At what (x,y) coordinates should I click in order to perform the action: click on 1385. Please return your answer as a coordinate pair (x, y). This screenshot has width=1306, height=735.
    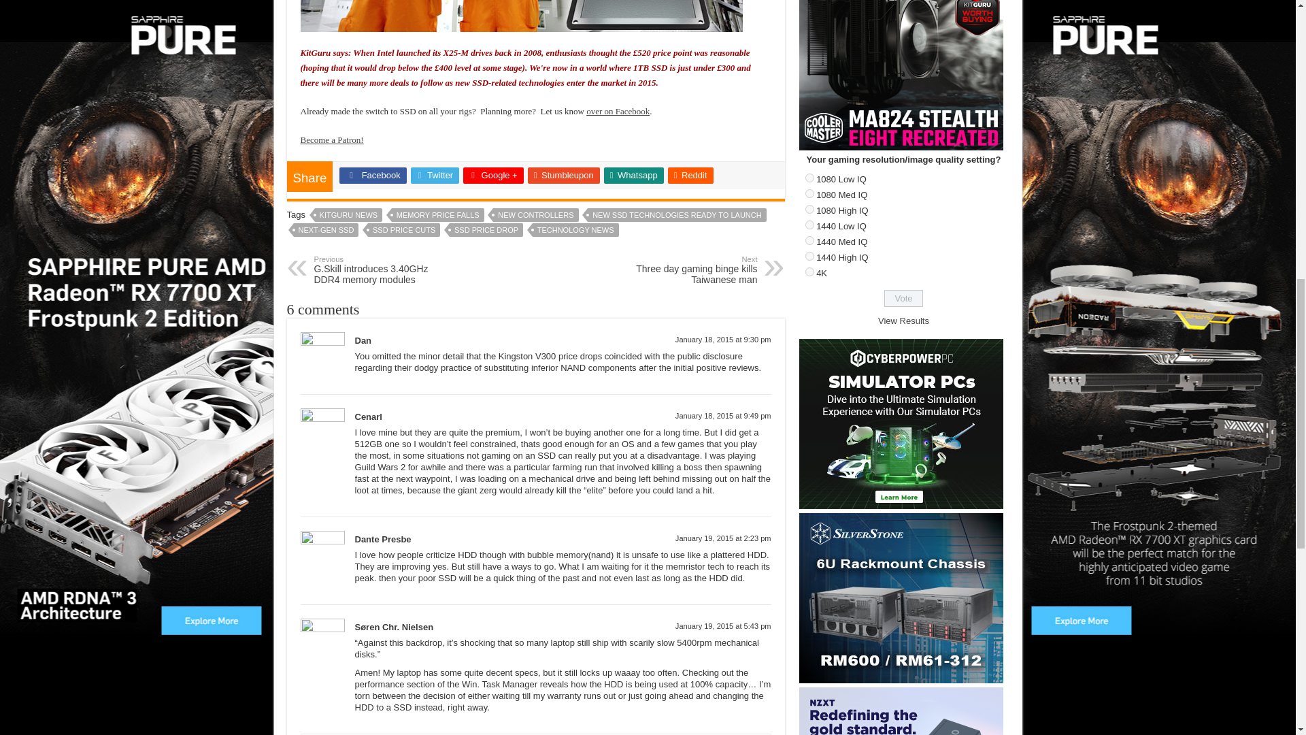
    Looking at the image, I should click on (809, 272).